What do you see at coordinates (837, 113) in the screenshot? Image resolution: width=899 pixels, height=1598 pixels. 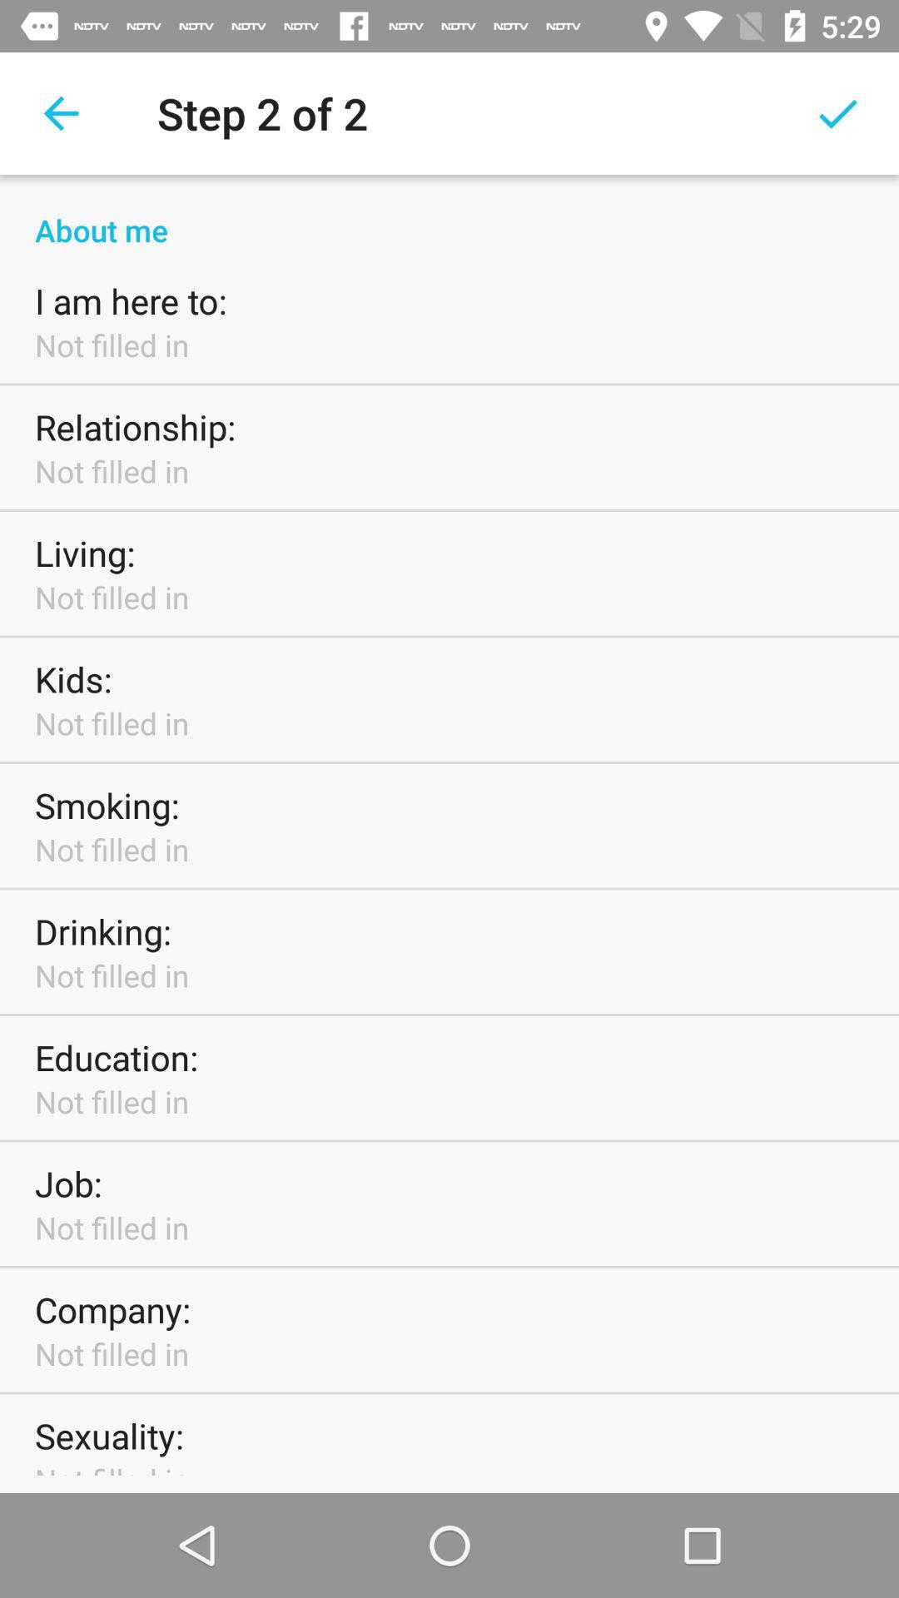 I see `turn off the icon at the top right corner` at bounding box center [837, 113].